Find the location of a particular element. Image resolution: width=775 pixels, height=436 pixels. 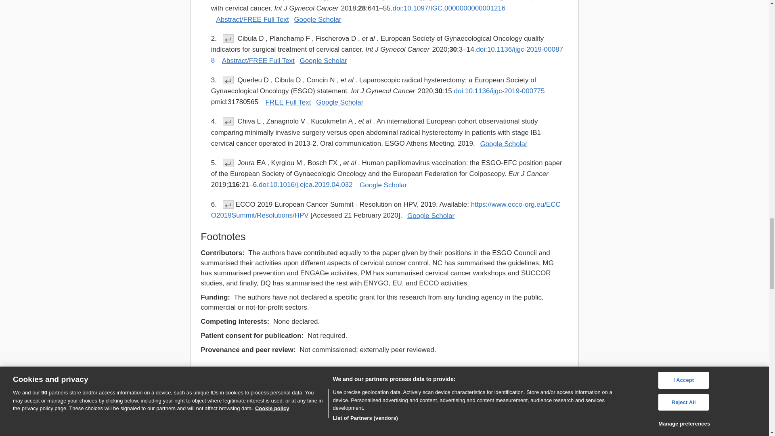

3rd party ad content is located at coordinates (261, 397).